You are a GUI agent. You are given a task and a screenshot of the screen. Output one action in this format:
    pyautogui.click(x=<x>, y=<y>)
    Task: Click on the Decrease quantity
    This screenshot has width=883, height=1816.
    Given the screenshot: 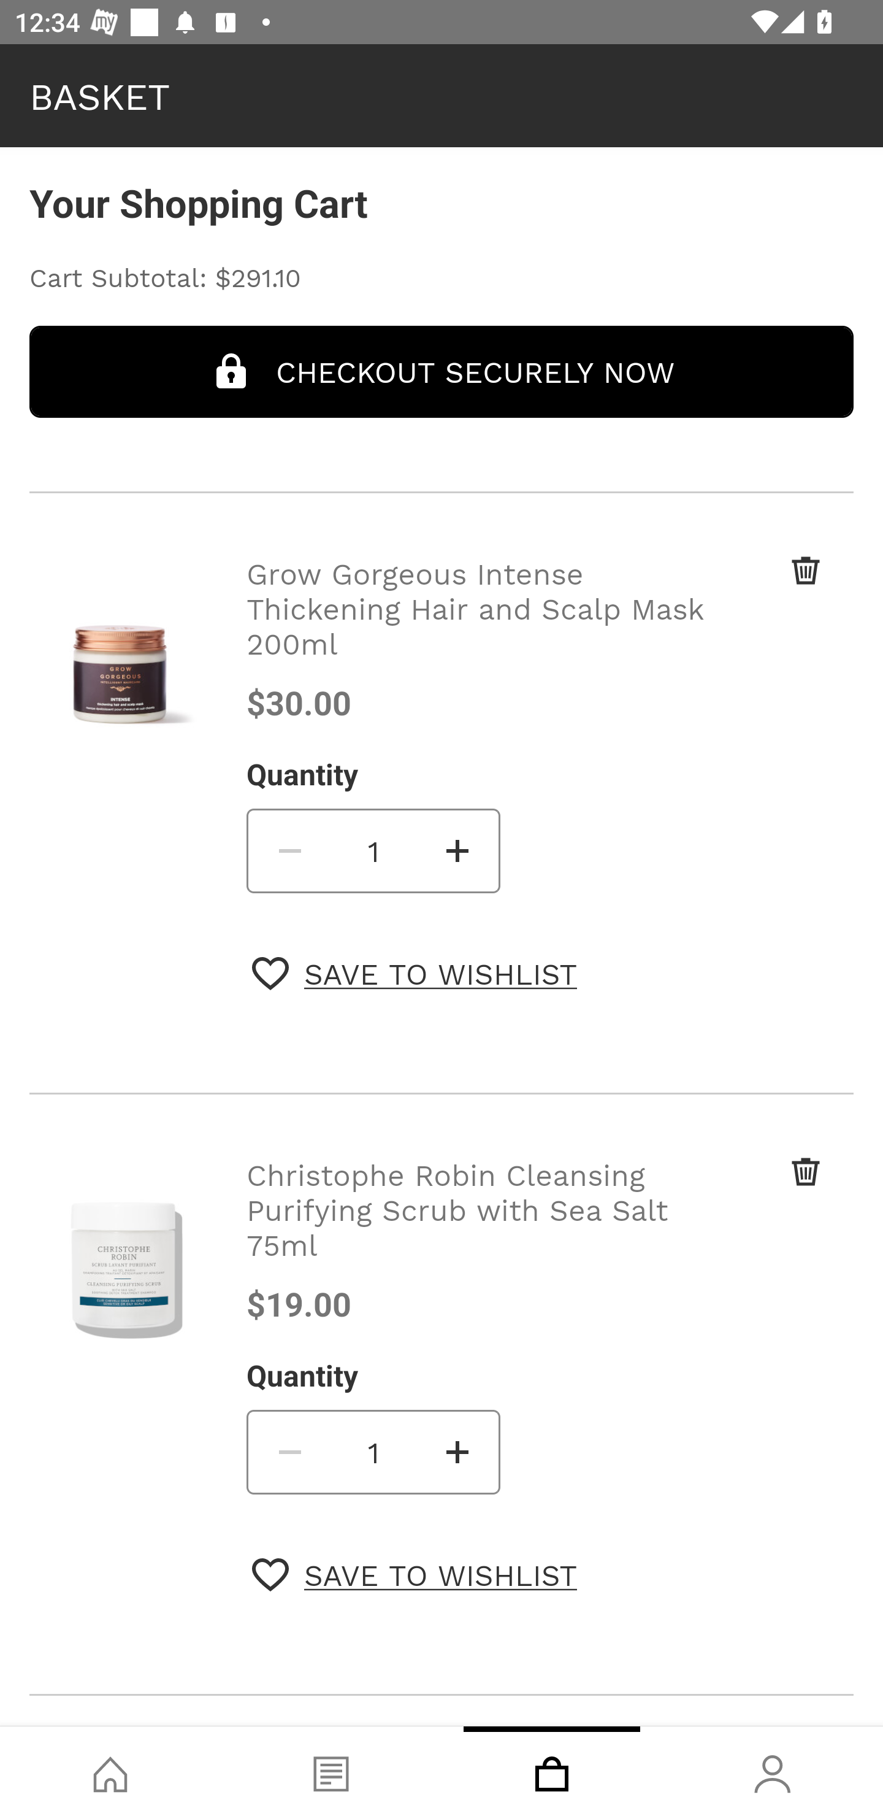 What is the action you would take?
    pyautogui.click(x=288, y=850)
    